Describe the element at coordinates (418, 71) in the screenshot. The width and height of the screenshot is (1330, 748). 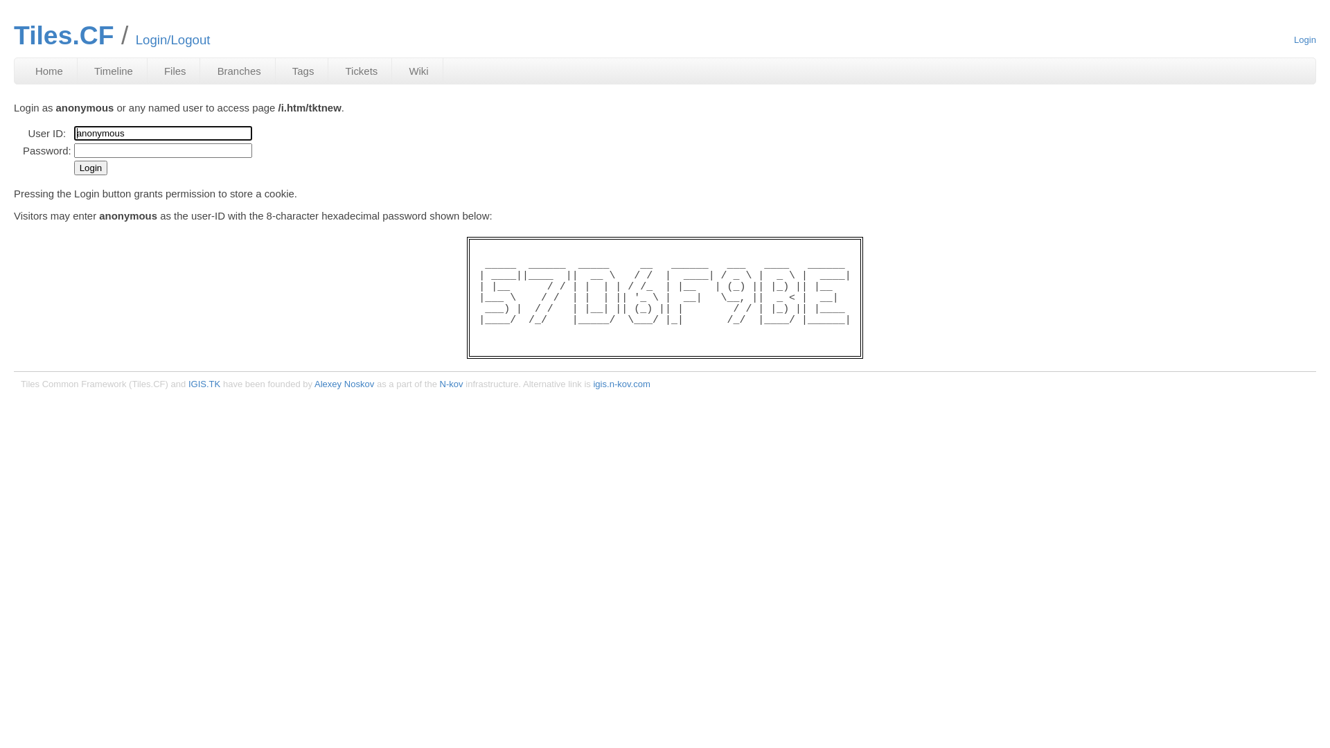
I see `Wiki` at that location.